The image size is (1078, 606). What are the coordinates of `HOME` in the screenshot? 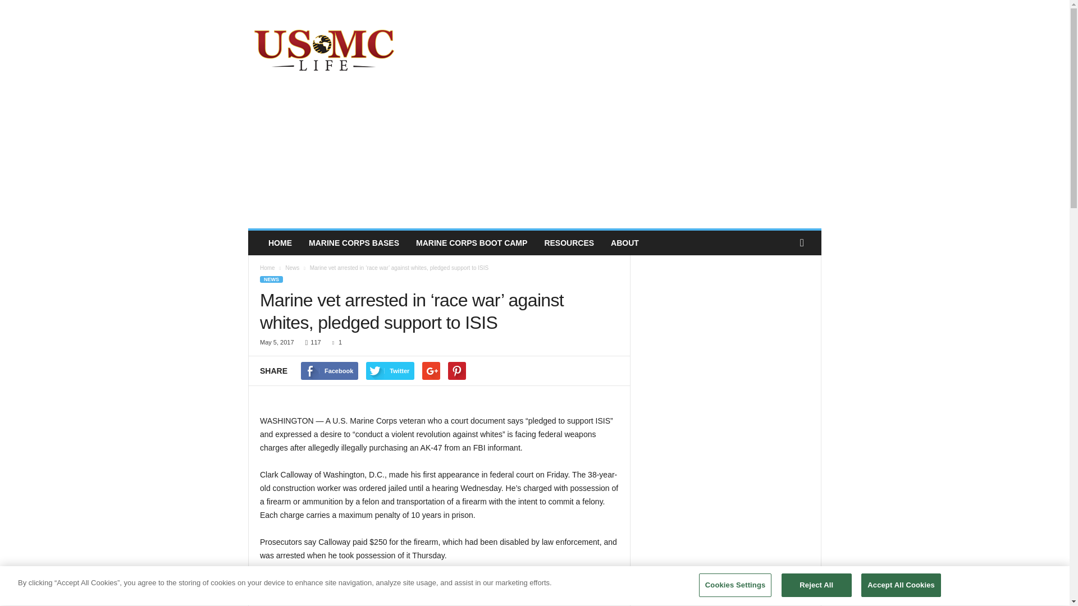 It's located at (280, 242).